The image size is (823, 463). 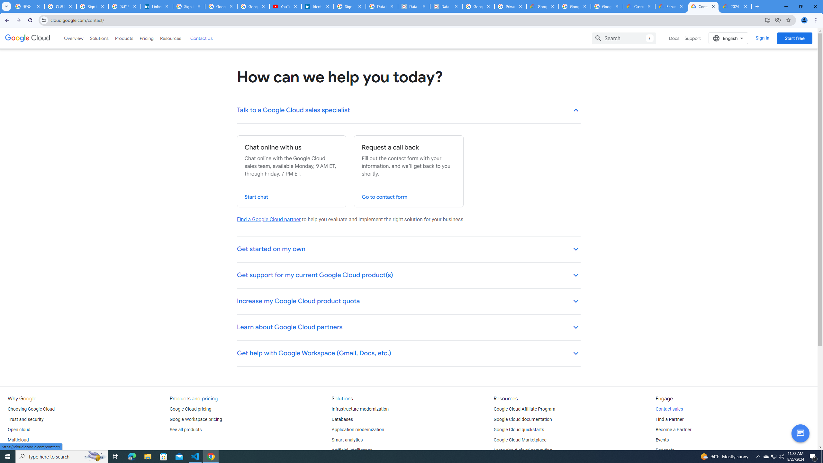 What do you see at coordinates (318, 6) in the screenshot?
I see `Identity verification via Persona | LinkedIn Help` at bounding box center [318, 6].